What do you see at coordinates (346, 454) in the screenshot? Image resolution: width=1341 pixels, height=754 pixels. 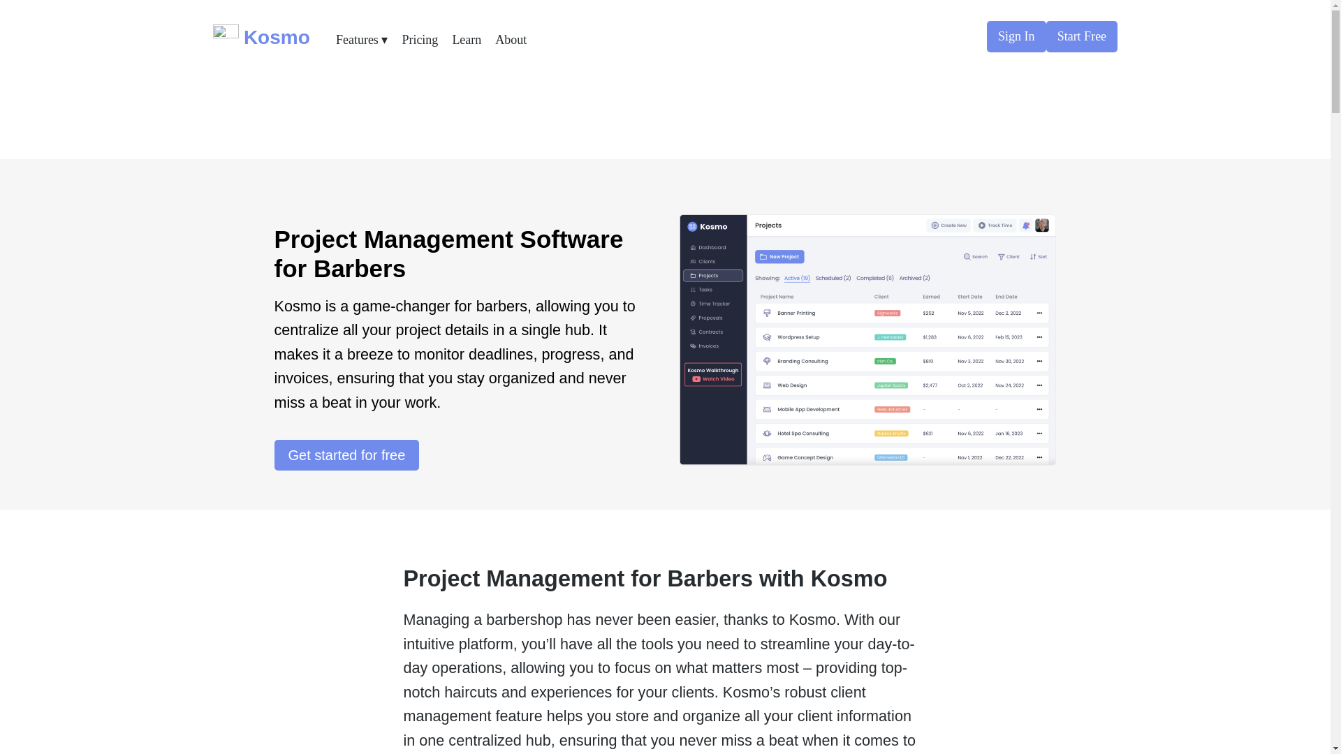 I see `Get started for free` at bounding box center [346, 454].